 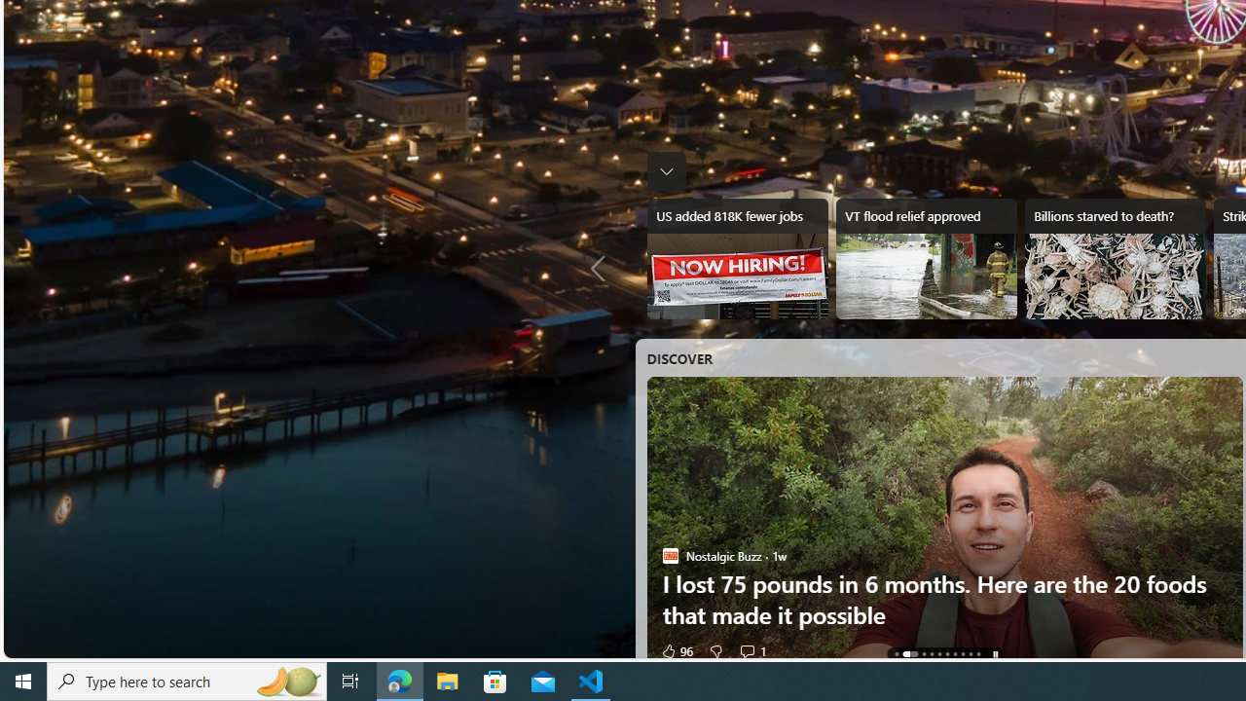 What do you see at coordinates (954, 654) in the screenshot?
I see `AutomationID: tab-6` at bounding box center [954, 654].